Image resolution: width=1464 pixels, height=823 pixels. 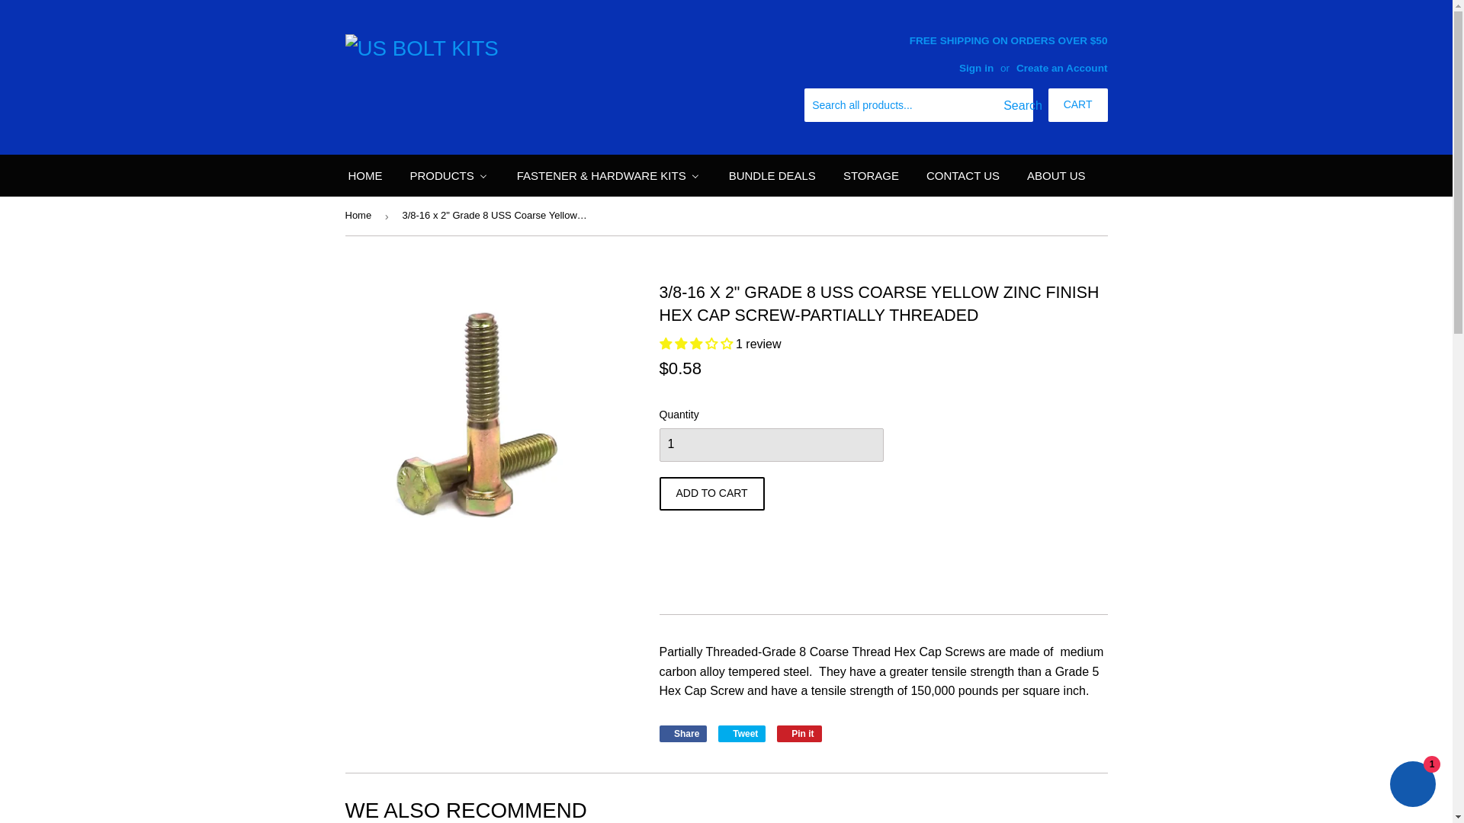 What do you see at coordinates (1078, 104) in the screenshot?
I see `CART` at bounding box center [1078, 104].